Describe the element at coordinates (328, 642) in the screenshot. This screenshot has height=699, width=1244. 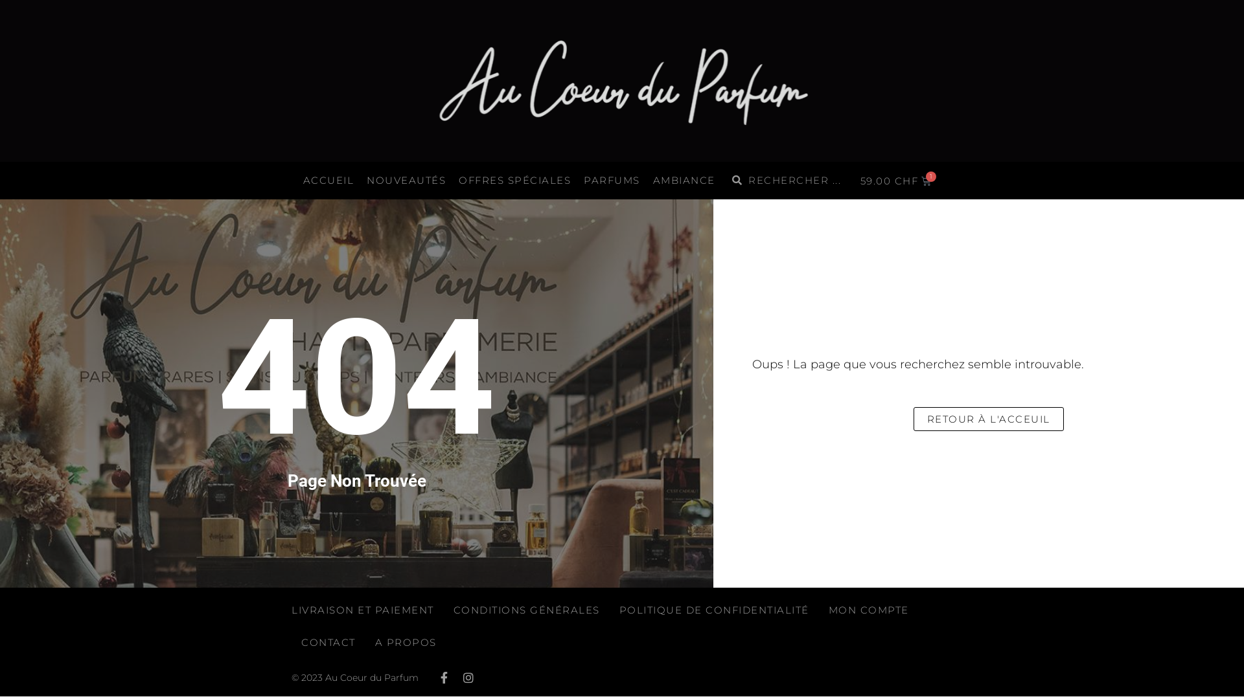
I see `CONTACT` at that location.